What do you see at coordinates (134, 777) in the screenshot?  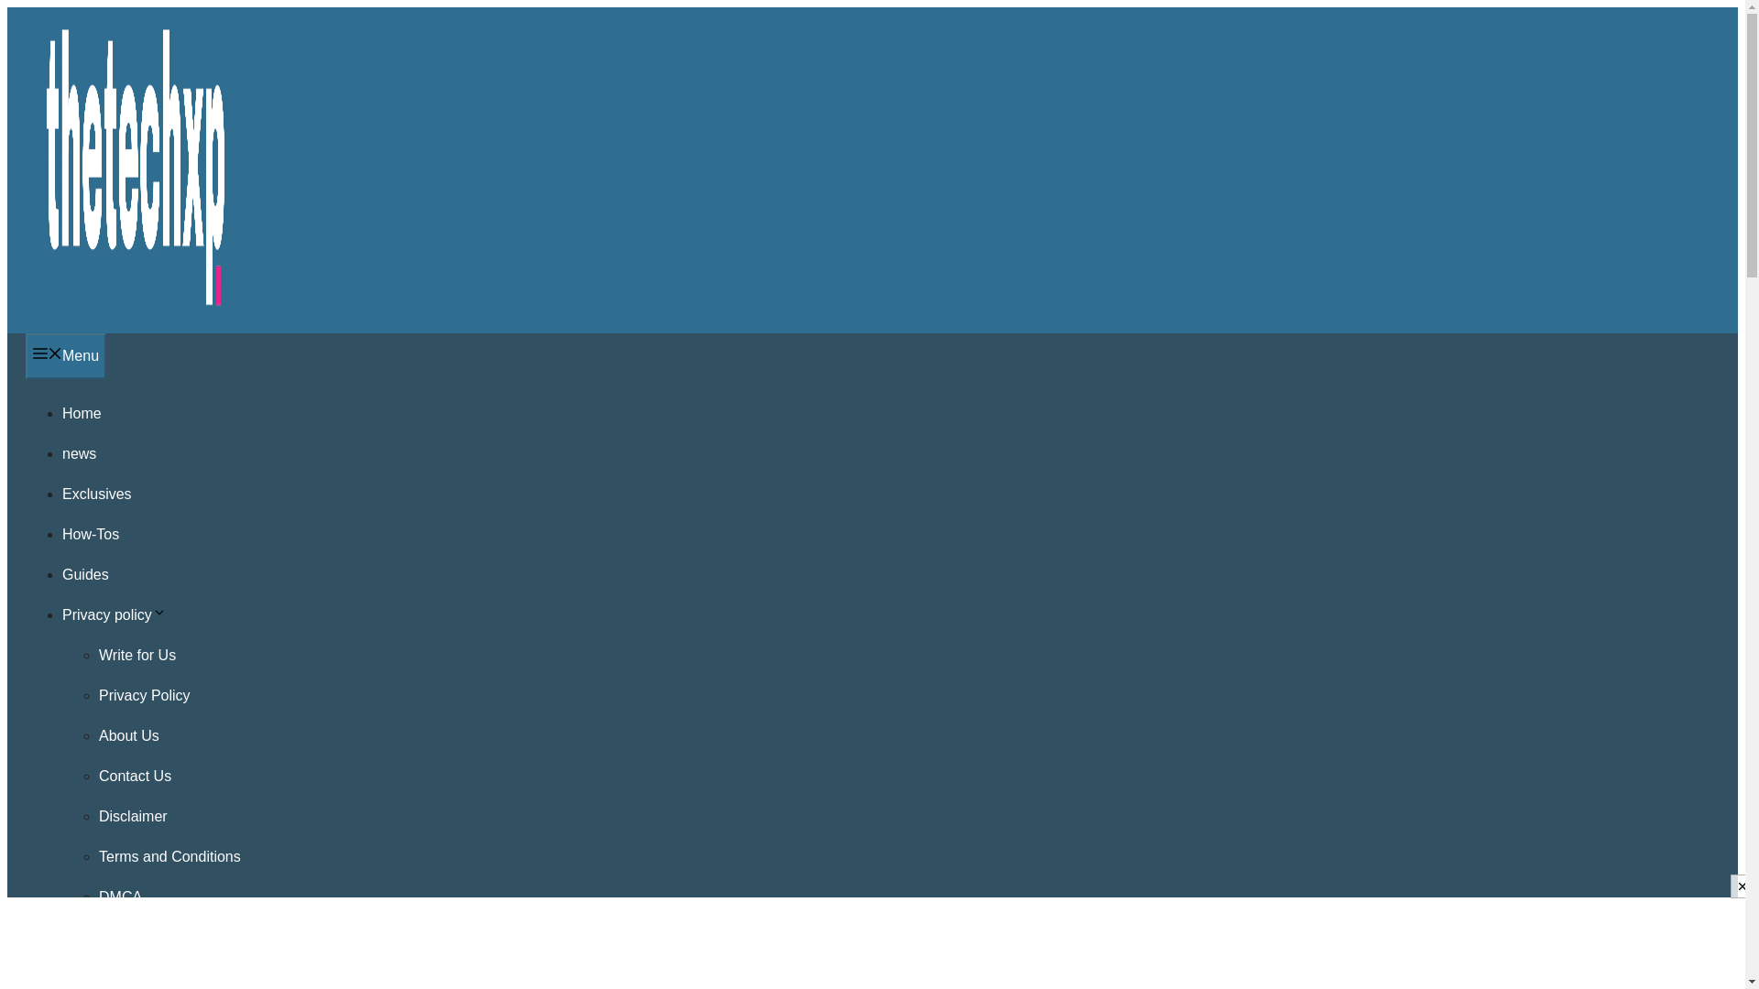 I see `Contact Us` at bounding box center [134, 777].